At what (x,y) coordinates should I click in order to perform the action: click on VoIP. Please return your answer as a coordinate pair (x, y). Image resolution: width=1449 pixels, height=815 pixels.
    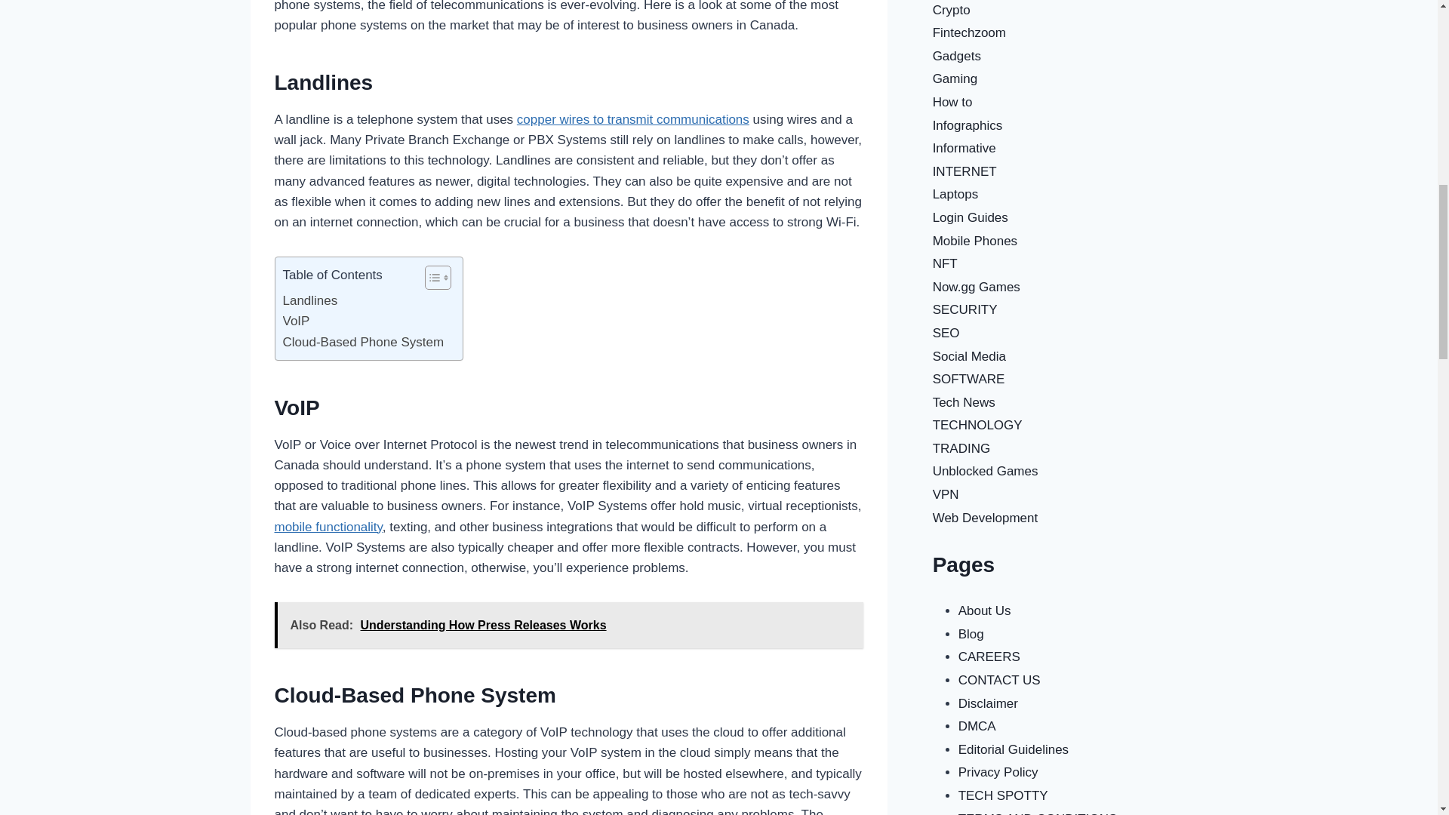
    Looking at the image, I should click on (296, 320).